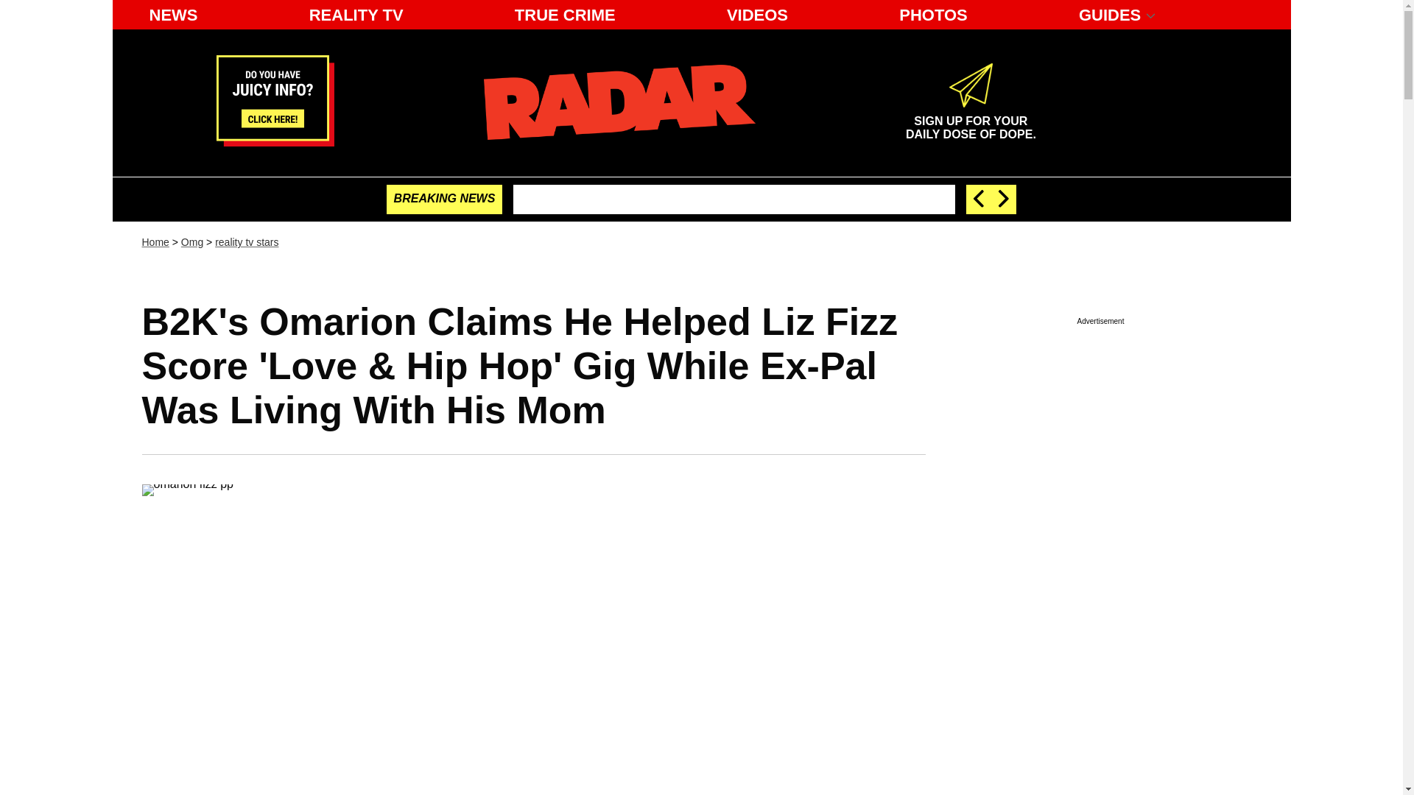  Describe the element at coordinates (757, 15) in the screenshot. I see `VIDEOS` at that location.